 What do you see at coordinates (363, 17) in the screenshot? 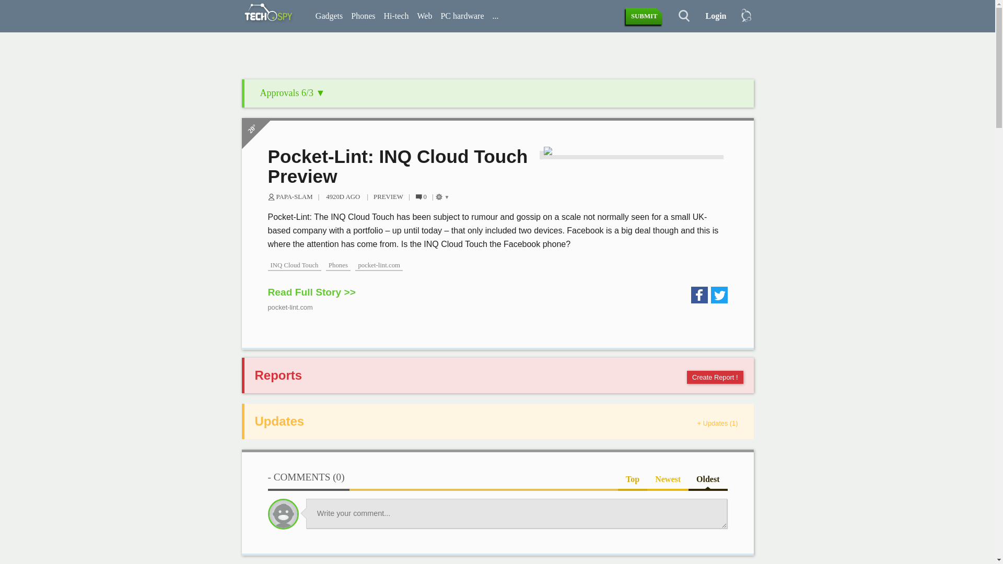
I see `Phones` at bounding box center [363, 17].